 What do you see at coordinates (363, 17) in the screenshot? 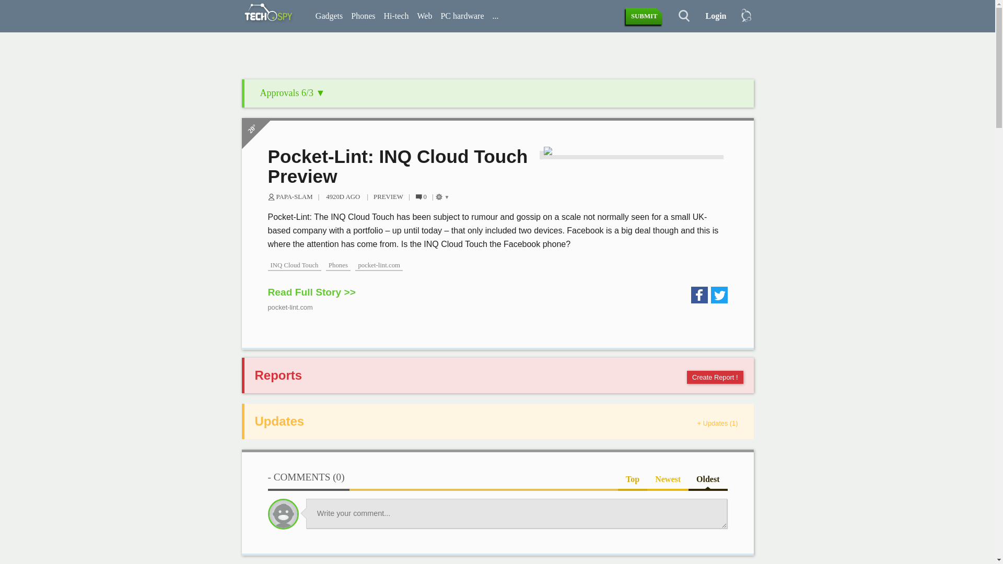
I see `Phones` at bounding box center [363, 17].